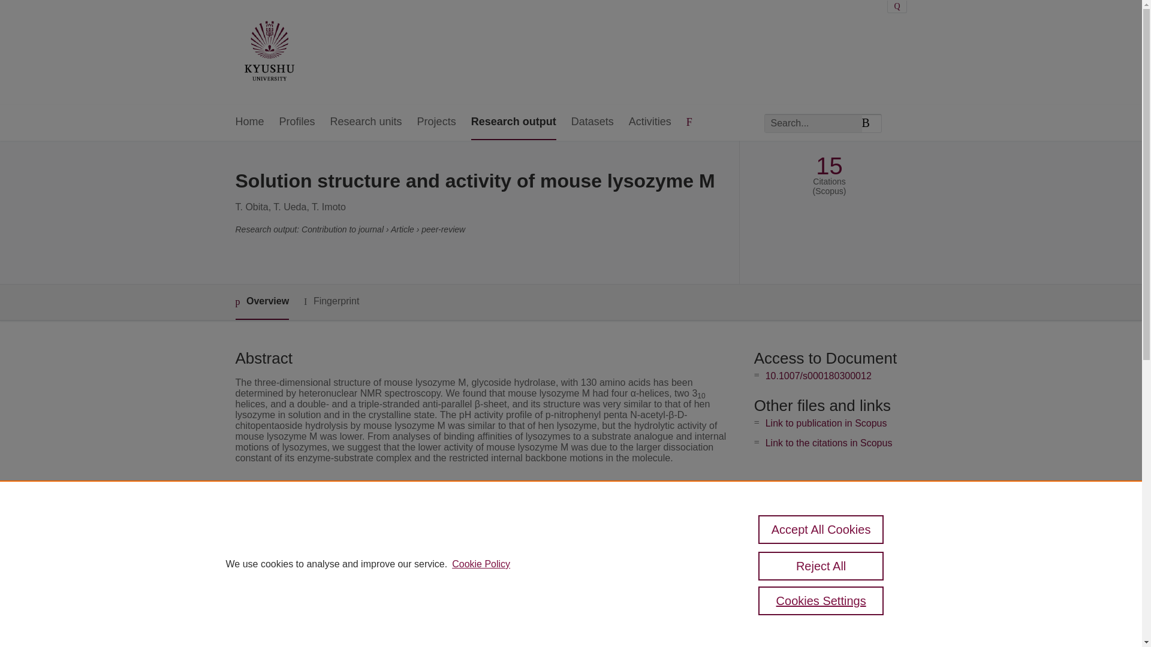 This screenshot has height=647, width=1151. Describe the element at coordinates (366, 122) in the screenshot. I see `Research units` at that location.